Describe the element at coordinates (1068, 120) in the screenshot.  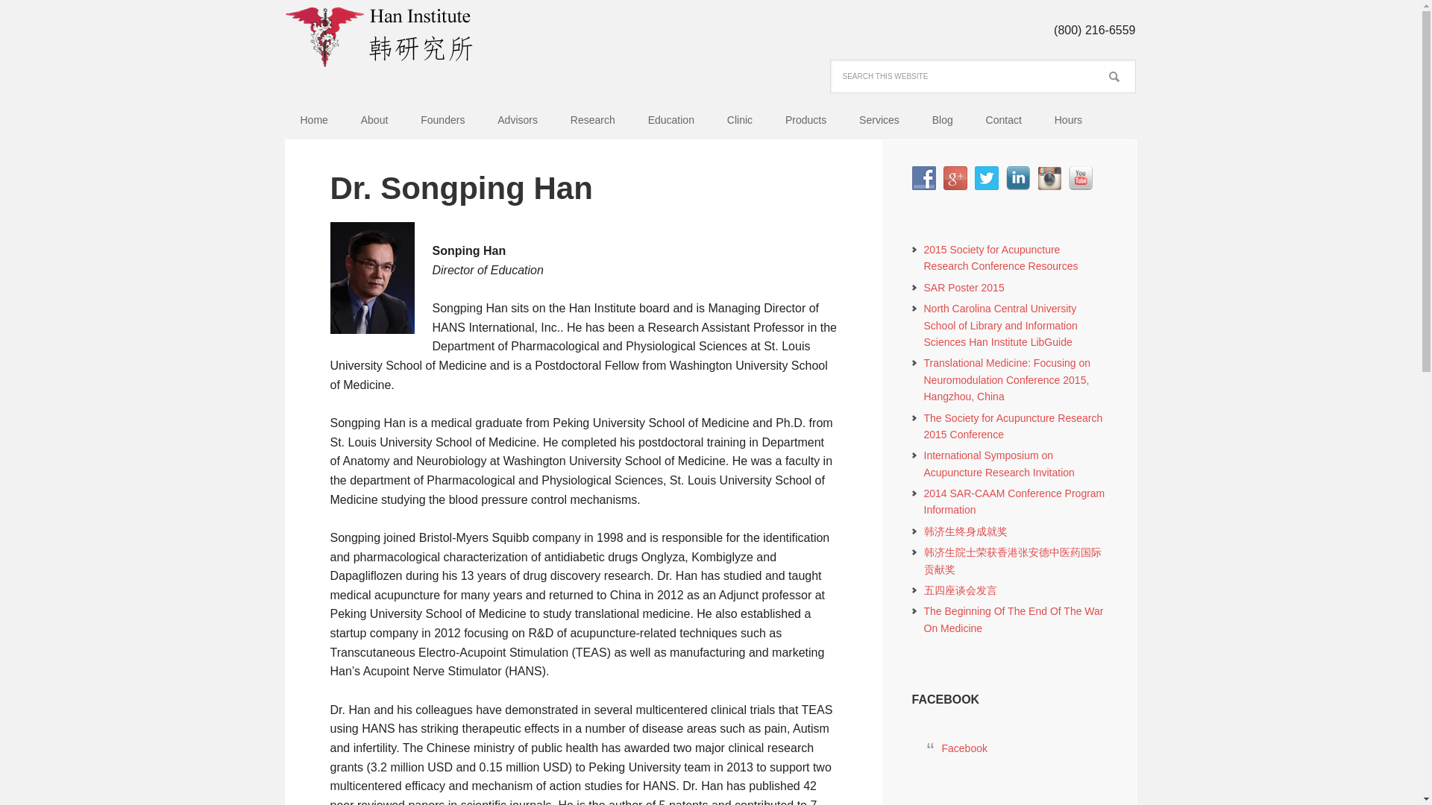
I see `Hours` at that location.